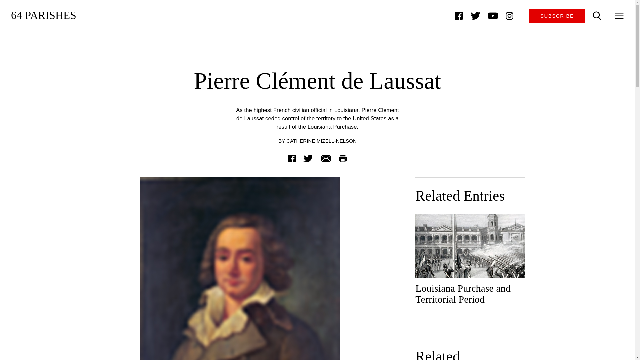 Image resolution: width=640 pixels, height=360 pixels. I want to click on Search the site, so click(597, 16).